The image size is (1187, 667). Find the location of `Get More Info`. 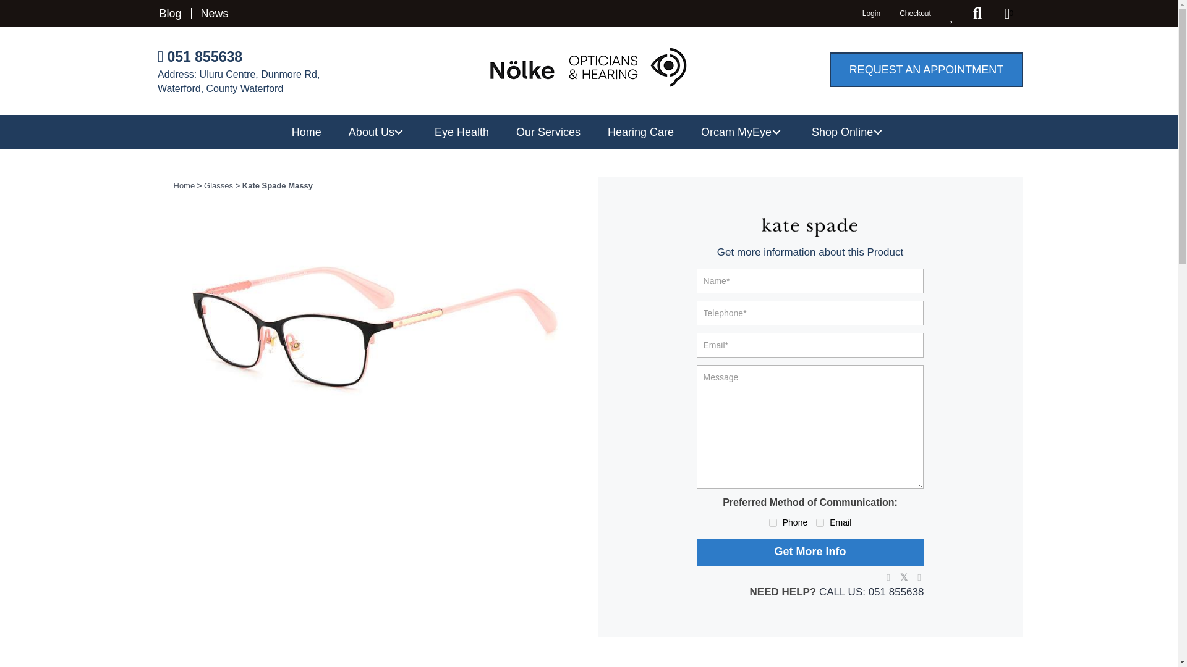

Get More Info is located at coordinates (810, 552).